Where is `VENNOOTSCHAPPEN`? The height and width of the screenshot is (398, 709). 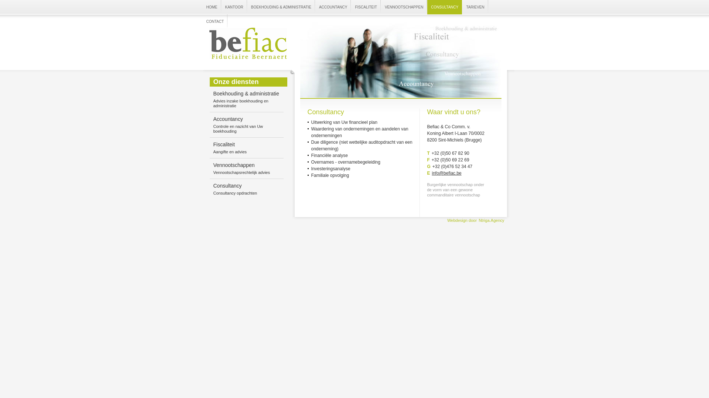
VENNOOTSCHAPPEN is located at coordinates (404, 7).